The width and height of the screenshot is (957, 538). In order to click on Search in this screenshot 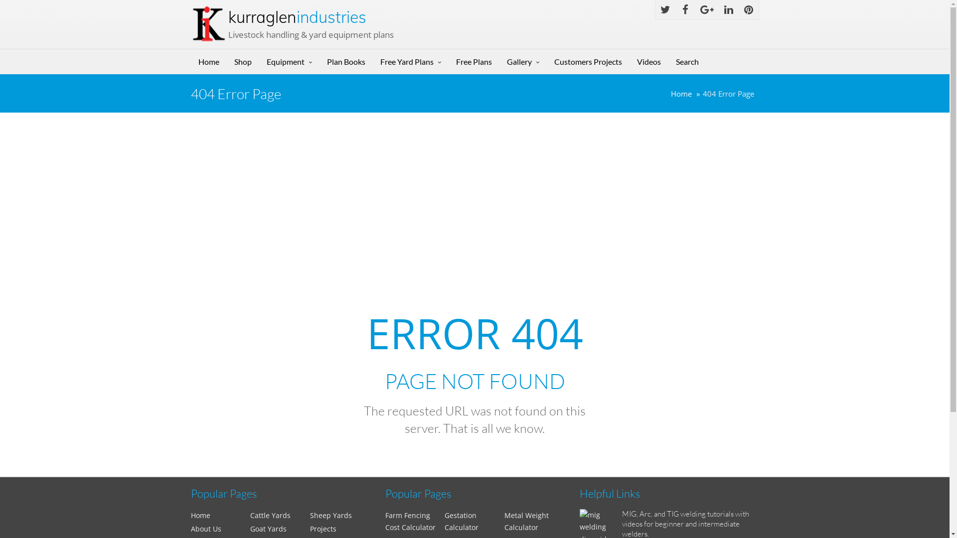, I will do `click(687, 62)`.